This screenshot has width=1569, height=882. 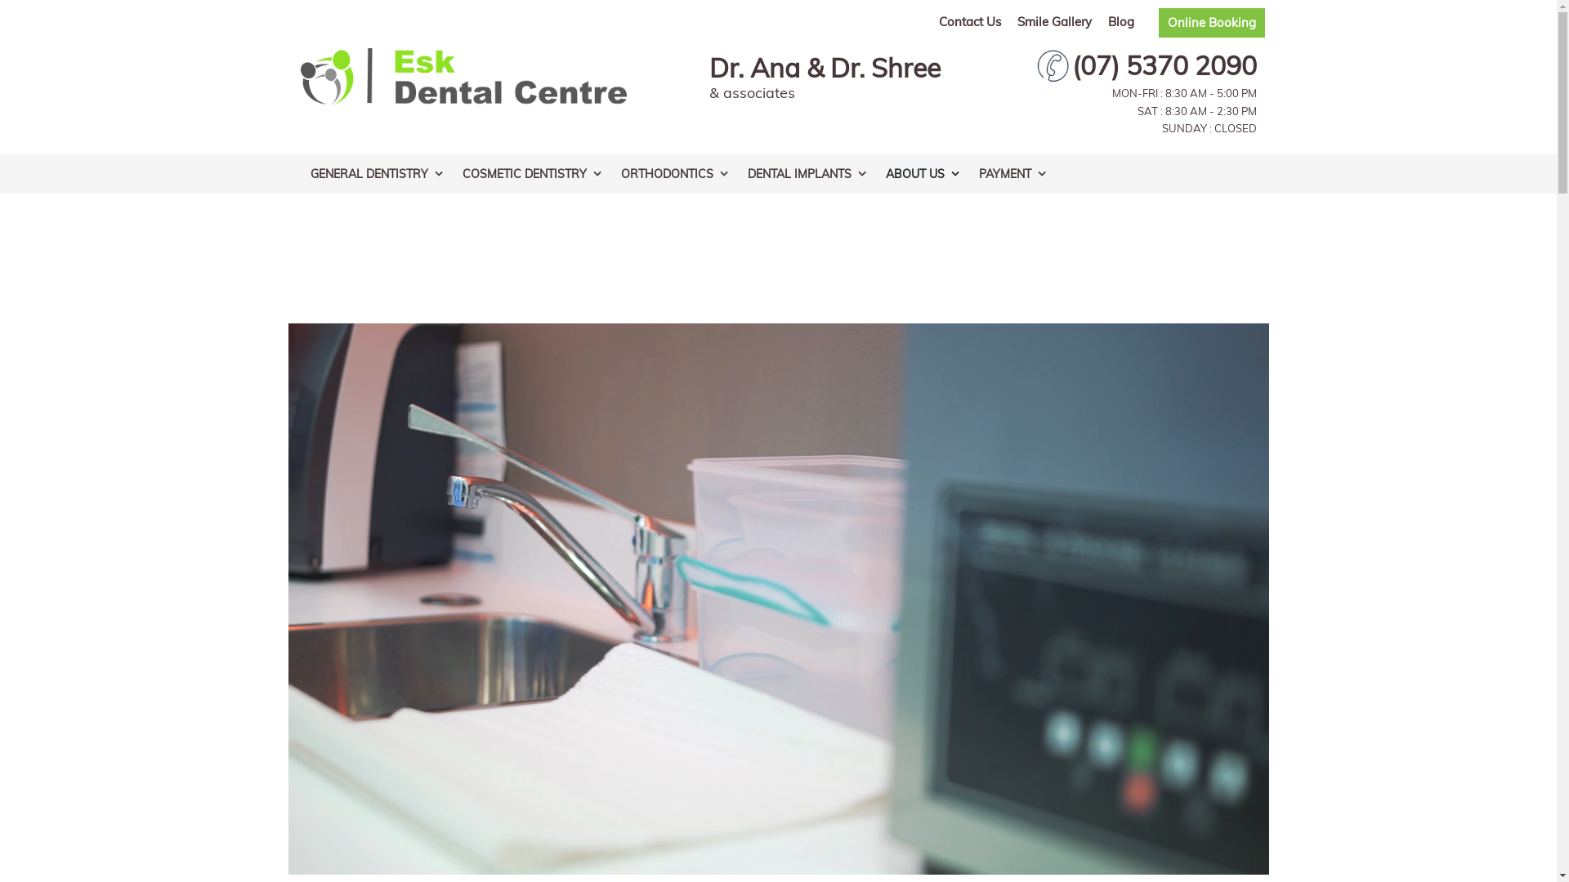 What do you see at coordinates (923, 173) in the screenshot?
I see `ABOUT US` at bounding box center [923, 173].